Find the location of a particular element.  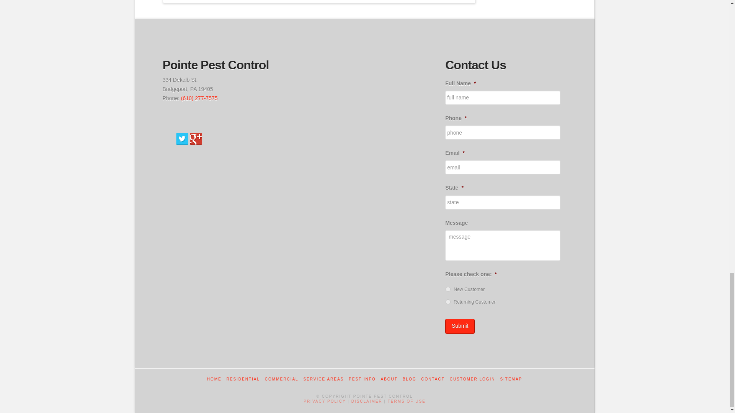

Submit is located at coordinates (460, 326).